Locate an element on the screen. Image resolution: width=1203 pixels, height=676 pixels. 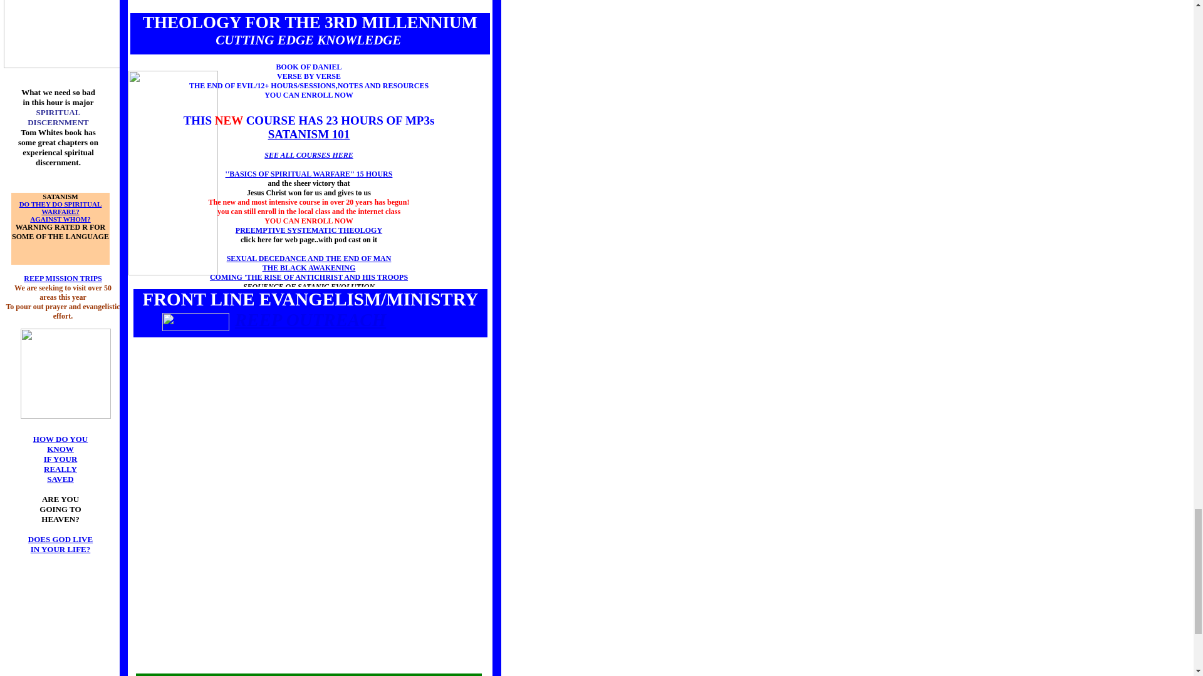
YOU CAN ENROLL TODAY is located at coordinates (309, 134).